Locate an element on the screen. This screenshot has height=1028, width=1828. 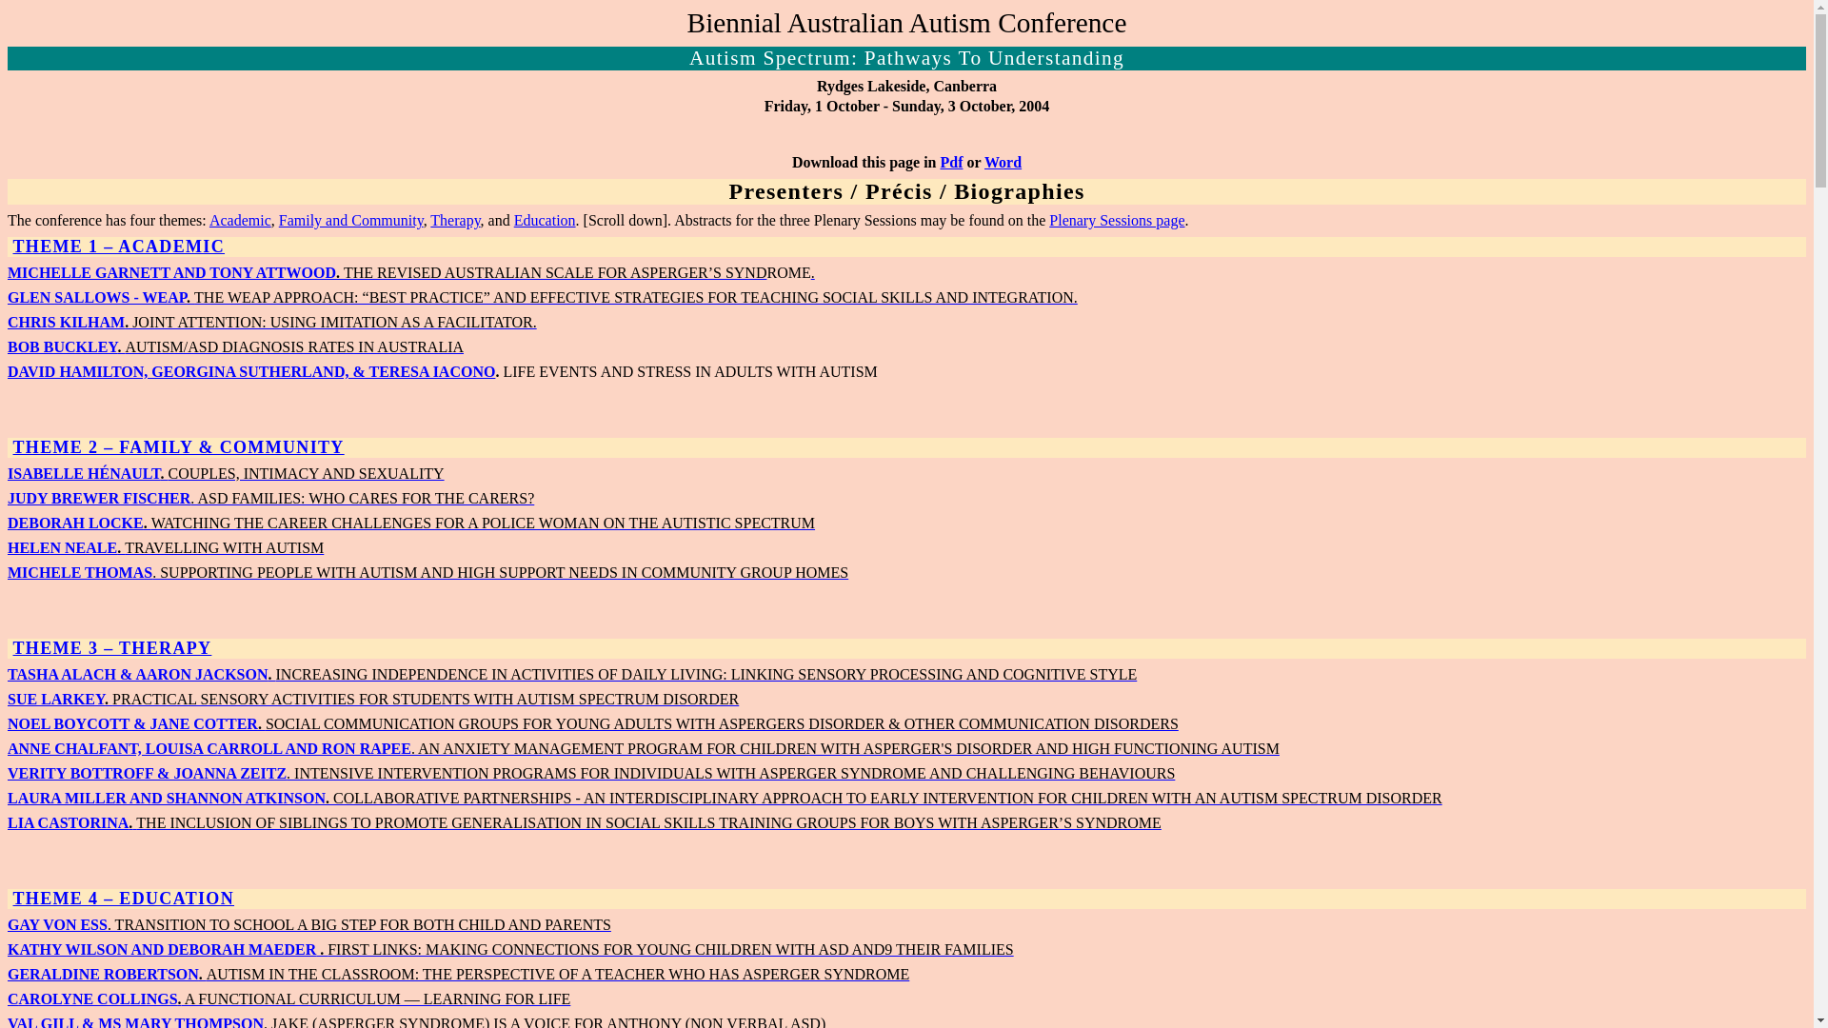
JUDY BREWER FISCHER is located at coordinates (99, 499).